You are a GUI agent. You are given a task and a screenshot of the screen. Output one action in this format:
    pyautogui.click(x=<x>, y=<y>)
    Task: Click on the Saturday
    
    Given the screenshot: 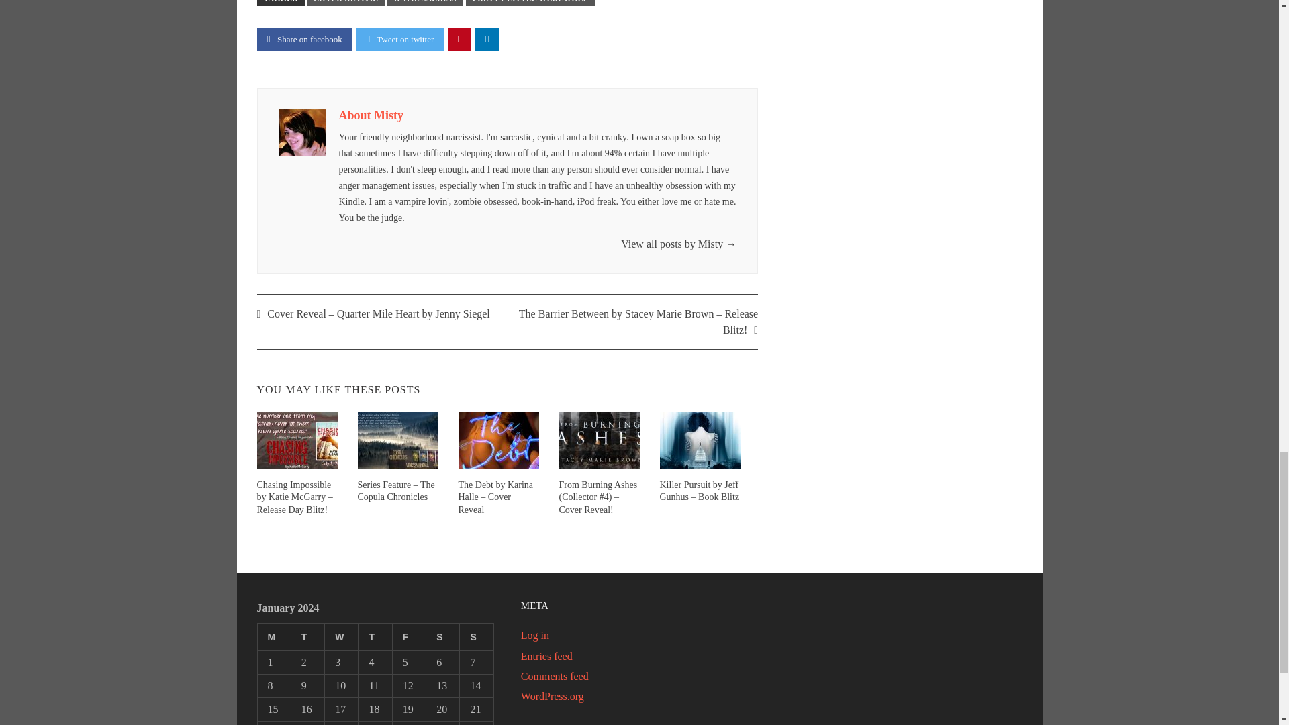 What is the action you would take?
    pyautogui.click(x=443, y=636)
    